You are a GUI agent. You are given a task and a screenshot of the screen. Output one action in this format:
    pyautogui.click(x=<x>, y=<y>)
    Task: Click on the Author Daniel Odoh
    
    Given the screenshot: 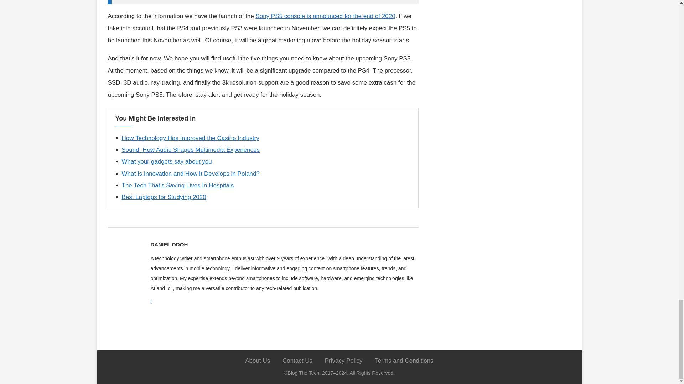 What is the action you would take?
    pyautogui.click(x=169, y=245)
    